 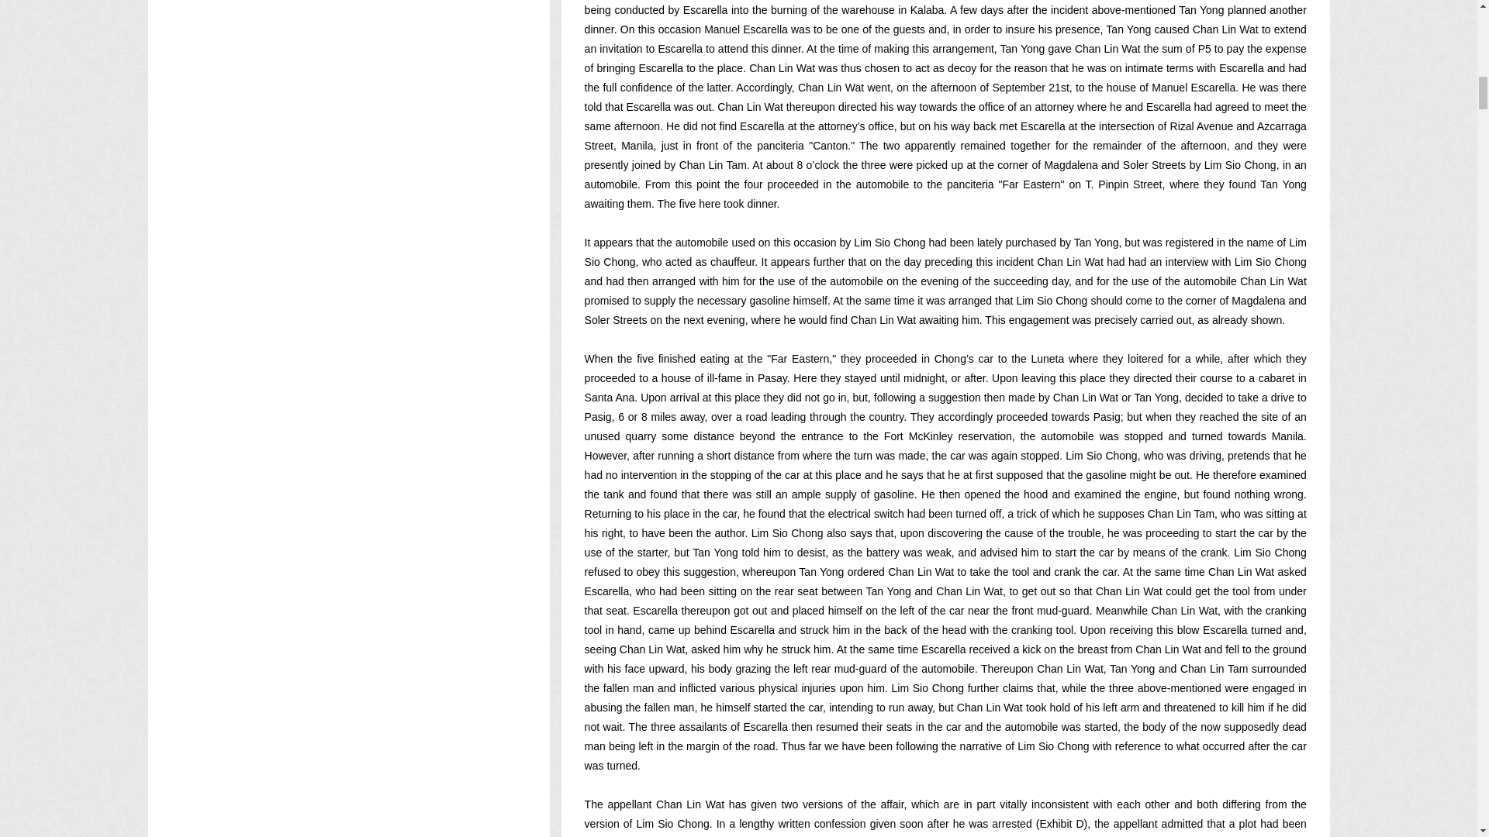 What do you see at coordinates (348, 397) in the screenshot?
I see `Advertisement` at bounding box center [348, 397].